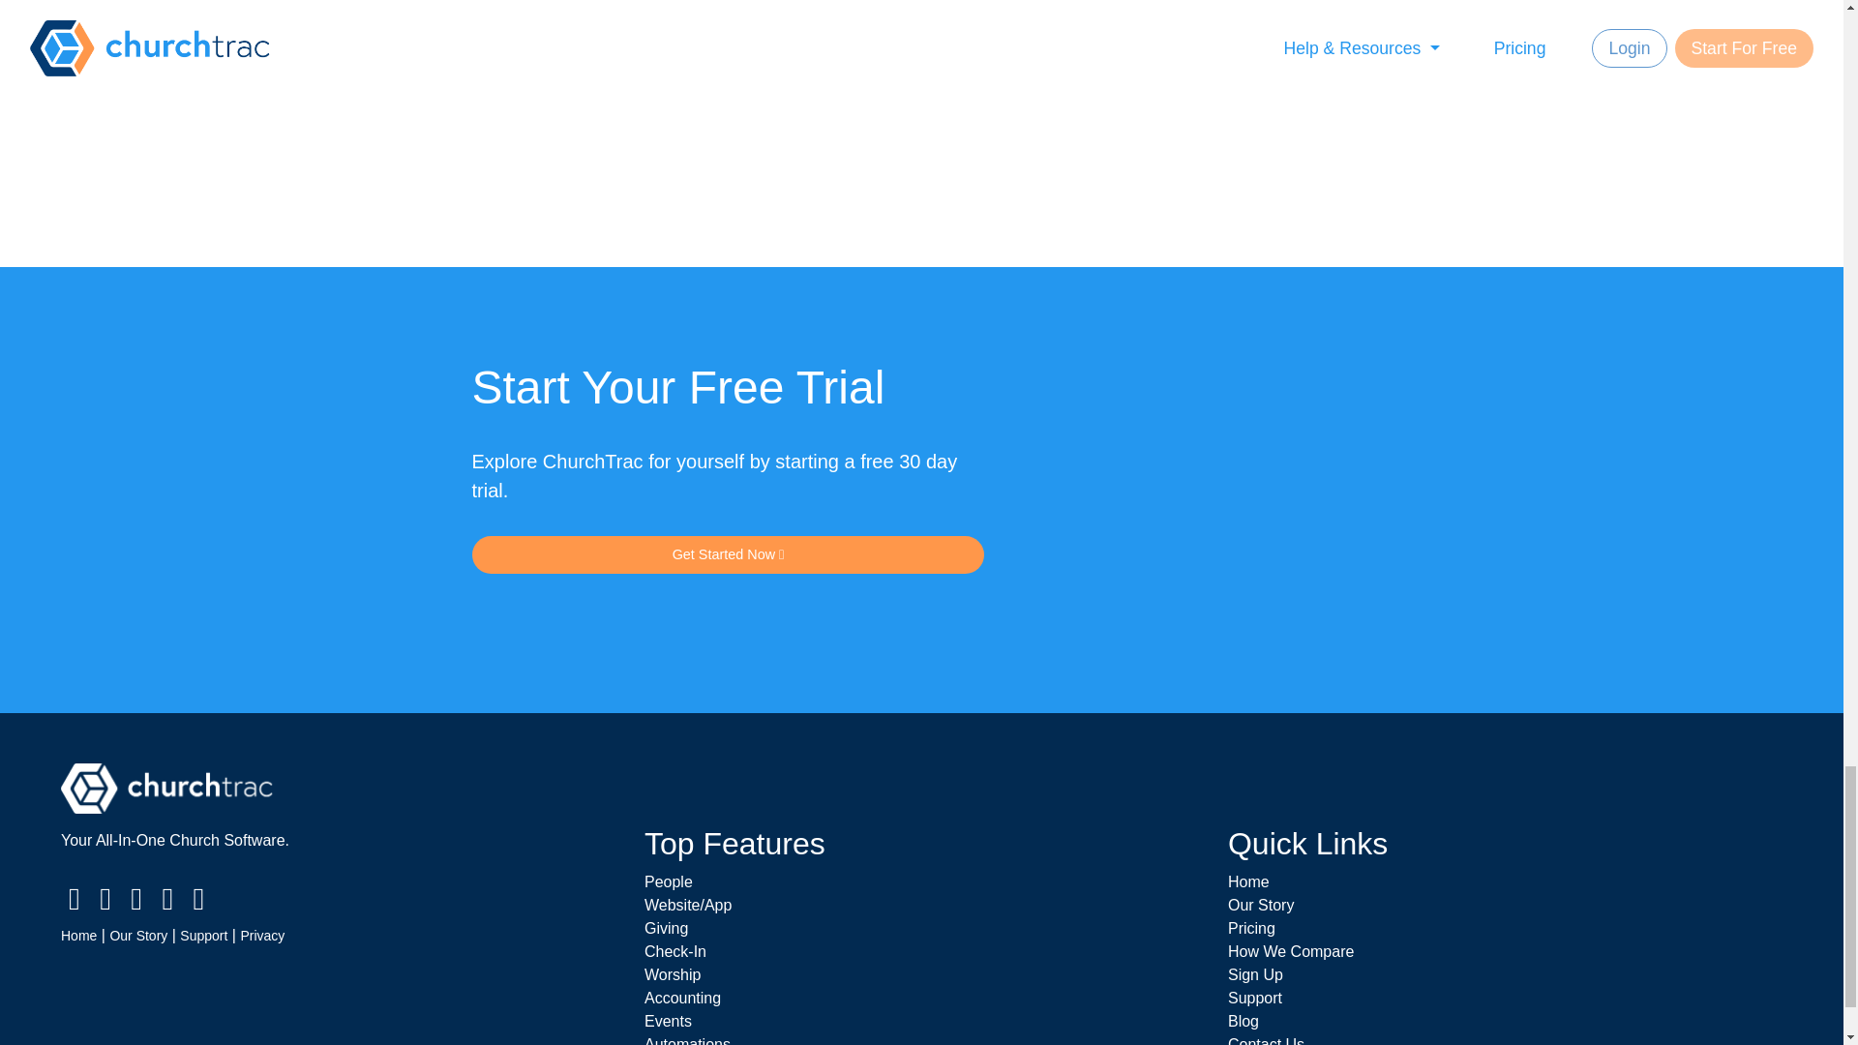 The image size is (1858, 1045). Describe the element at coordinates (105, 904) in the screenshot. I see `Twitter` at that location.